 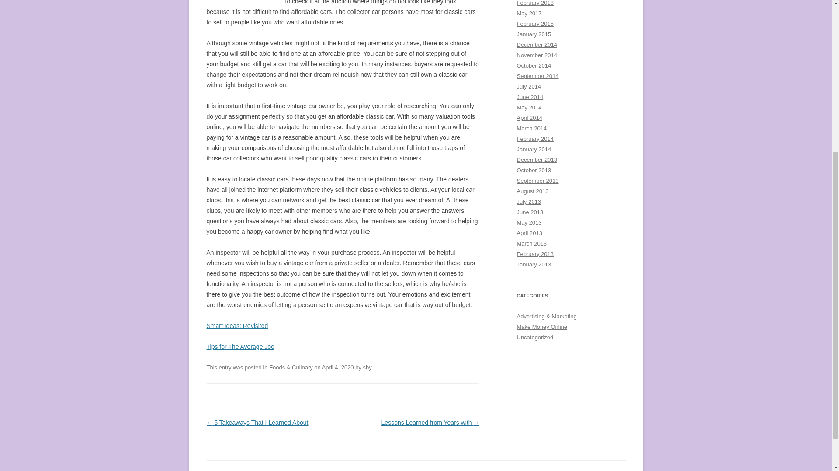 I want to click on June 2013, so click(x=530, y=212).